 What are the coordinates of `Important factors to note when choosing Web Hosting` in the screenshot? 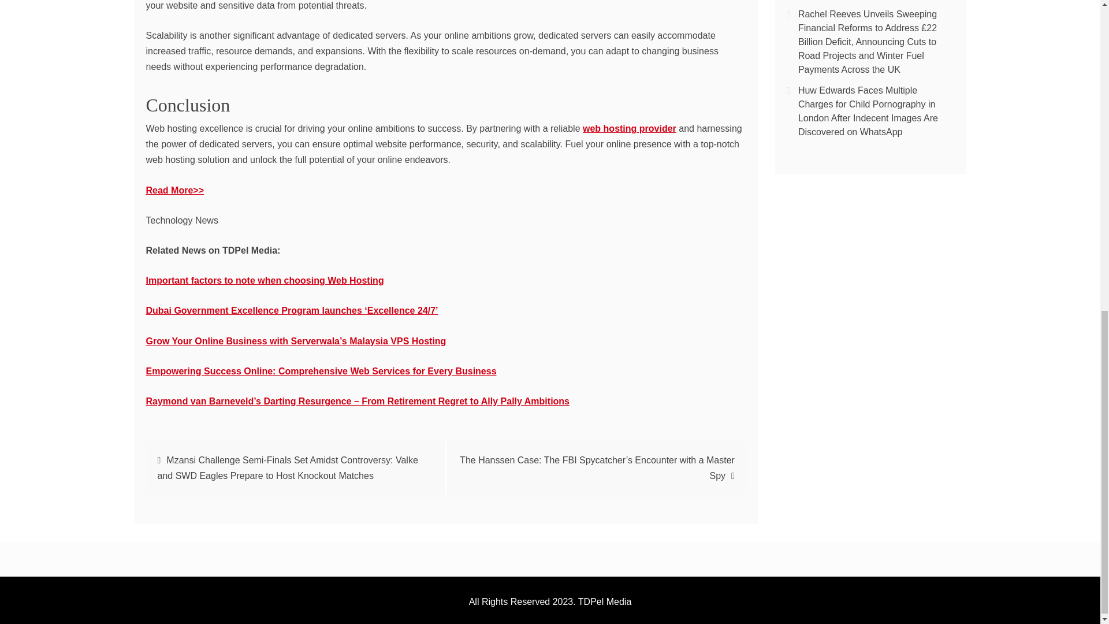 It's located at (265, 280).